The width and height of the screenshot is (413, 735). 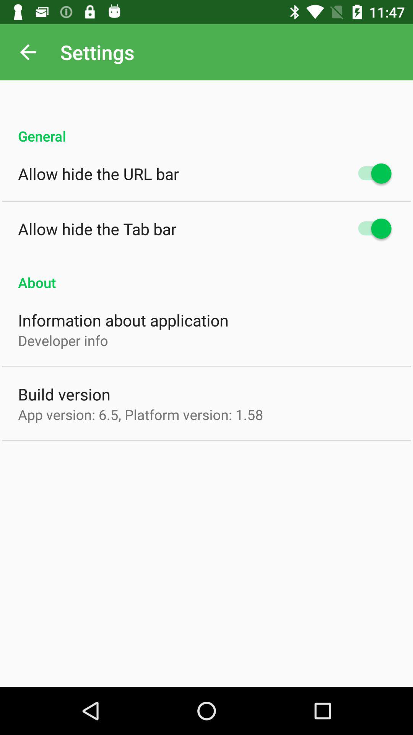 I want to click on tap the icon above the build version icon, so click(x=63, y=340).